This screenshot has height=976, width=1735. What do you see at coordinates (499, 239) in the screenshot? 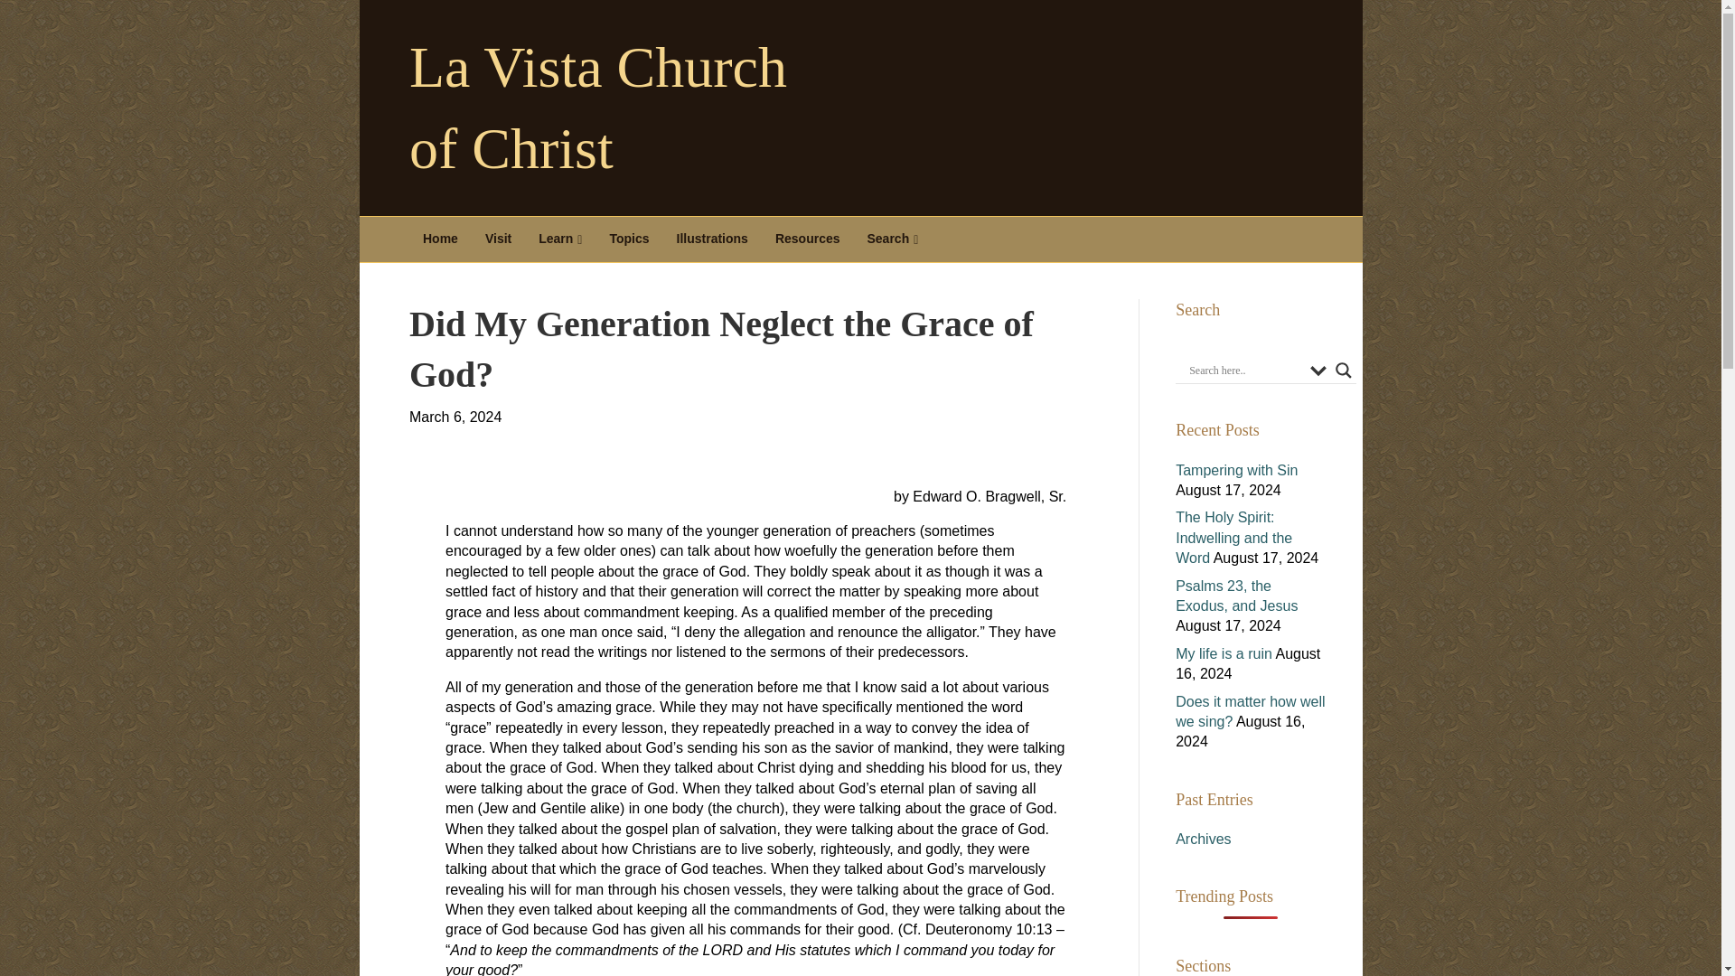
I see `Visit` at bounding box center [499, 239].